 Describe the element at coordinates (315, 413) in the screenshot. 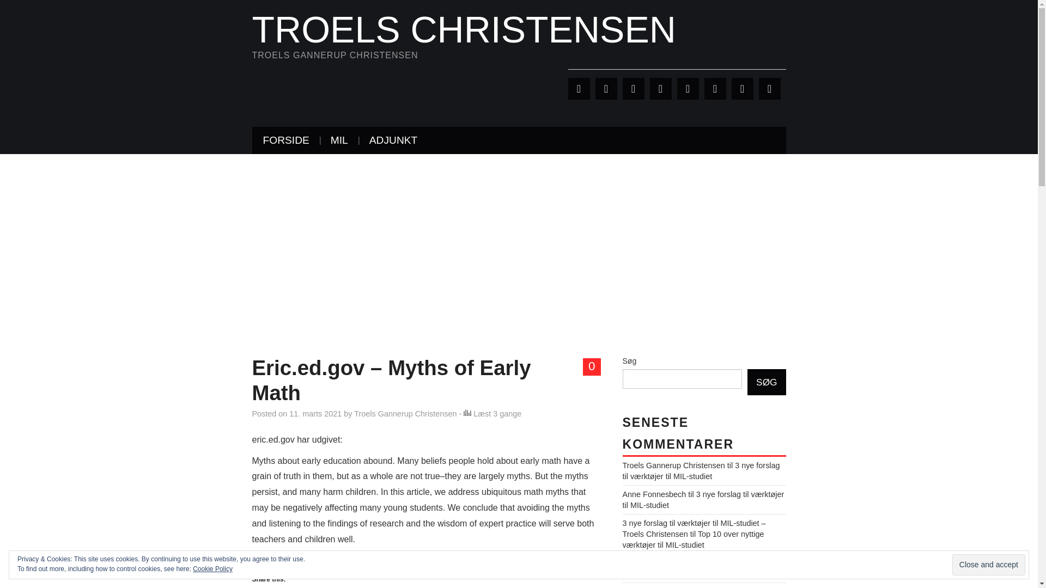

I see `01:48` at that location.